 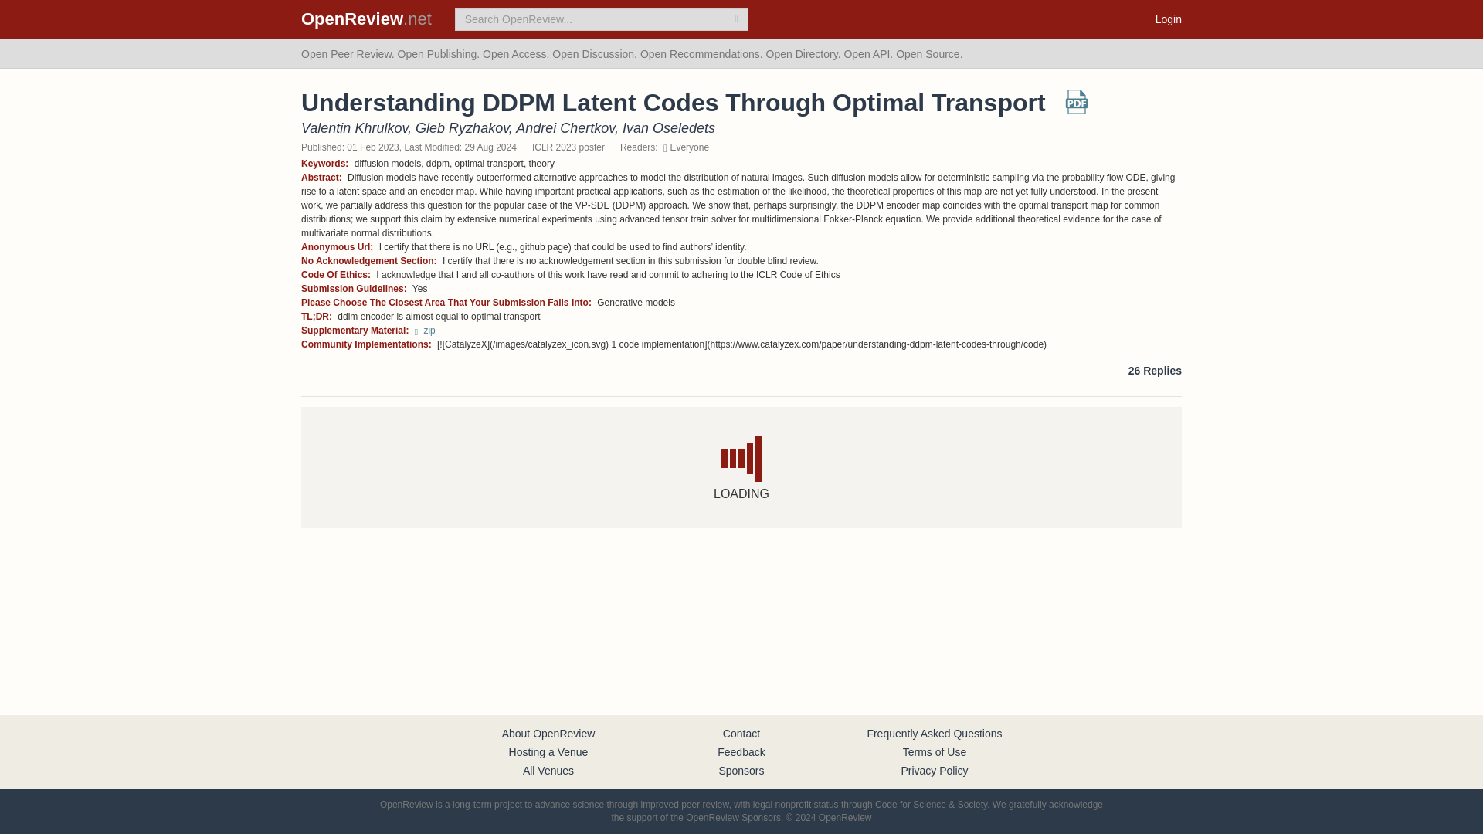 What do you see at coordinates (548, 751) in the screenshot?
I see `Hosting a Venue` at bounding box center [548, 751].